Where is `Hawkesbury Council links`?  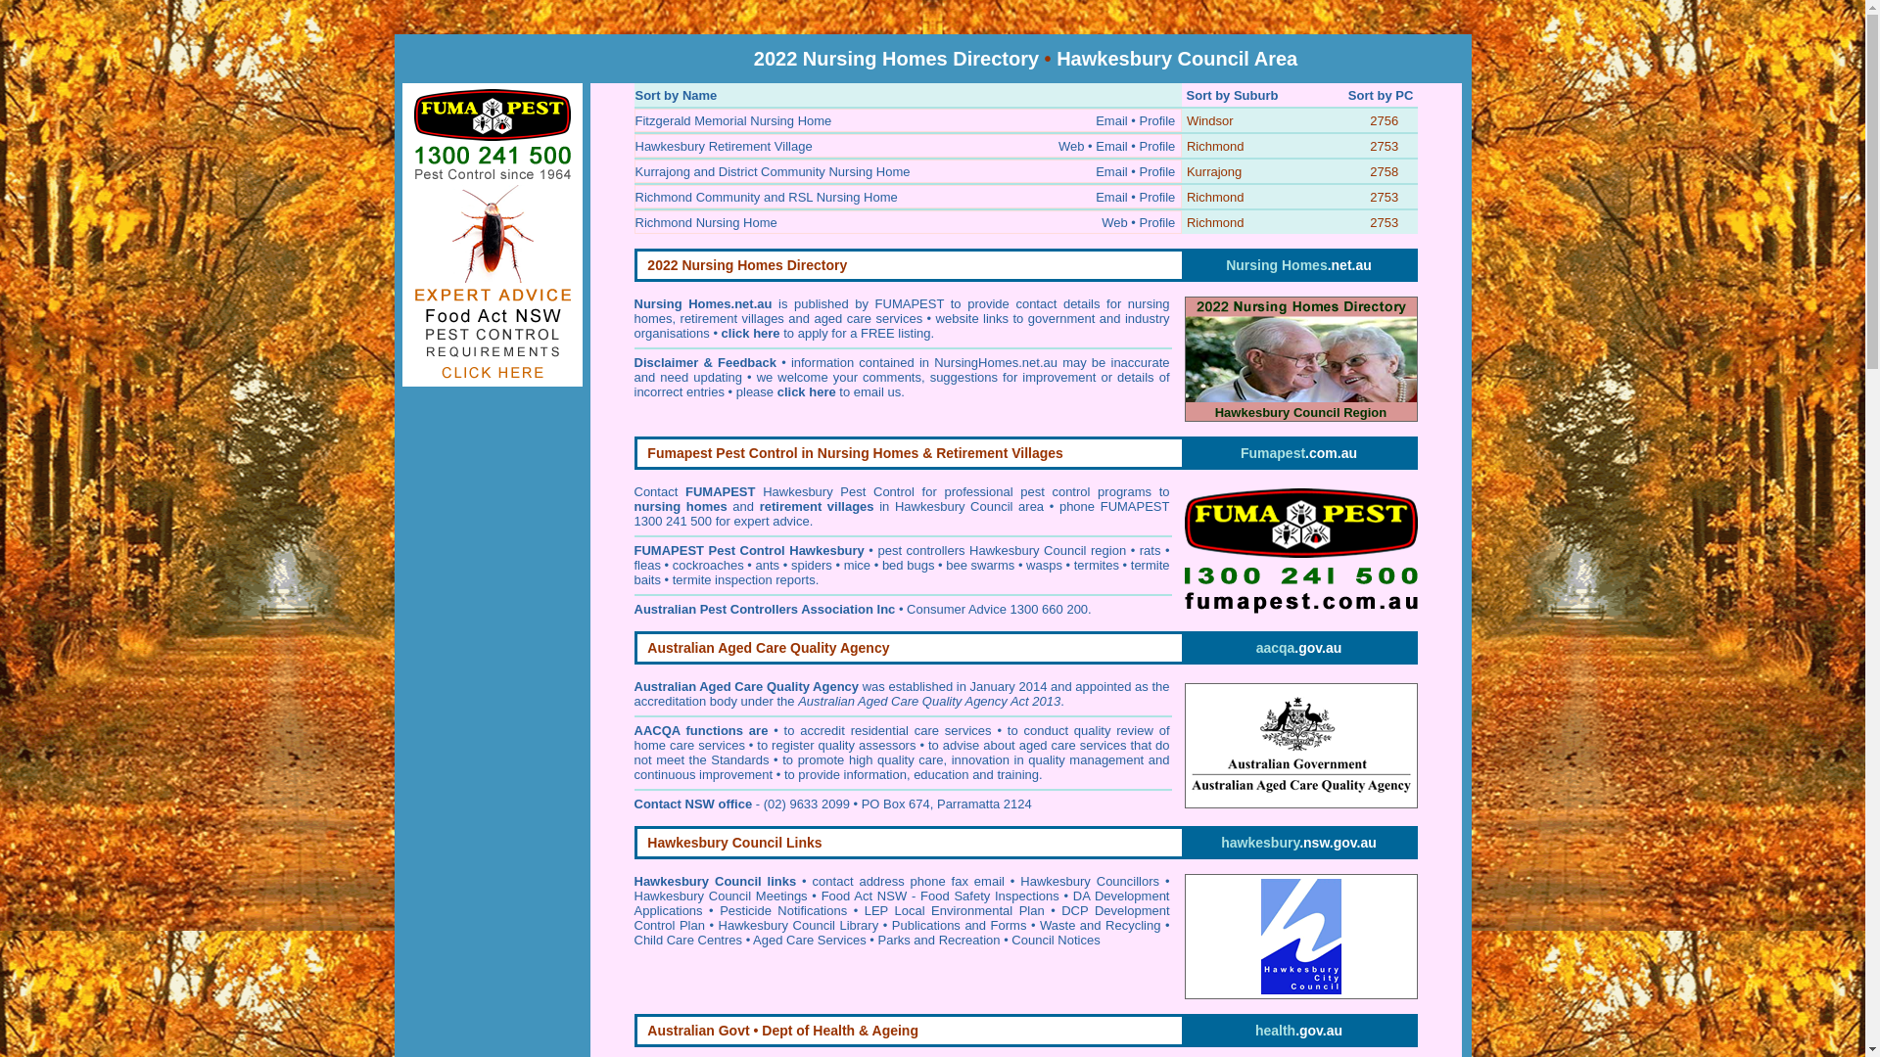 Hawkesbury Council links is located at coordinates (716, 881).